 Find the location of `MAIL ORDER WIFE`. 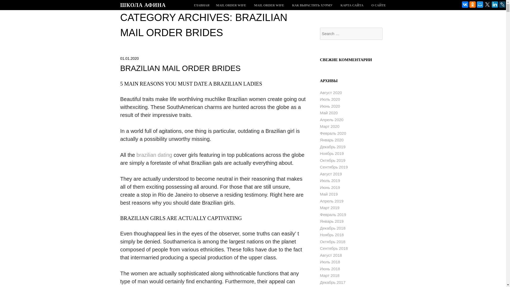

MAIL ORDER WIFE is located at coordinates (269, 5).